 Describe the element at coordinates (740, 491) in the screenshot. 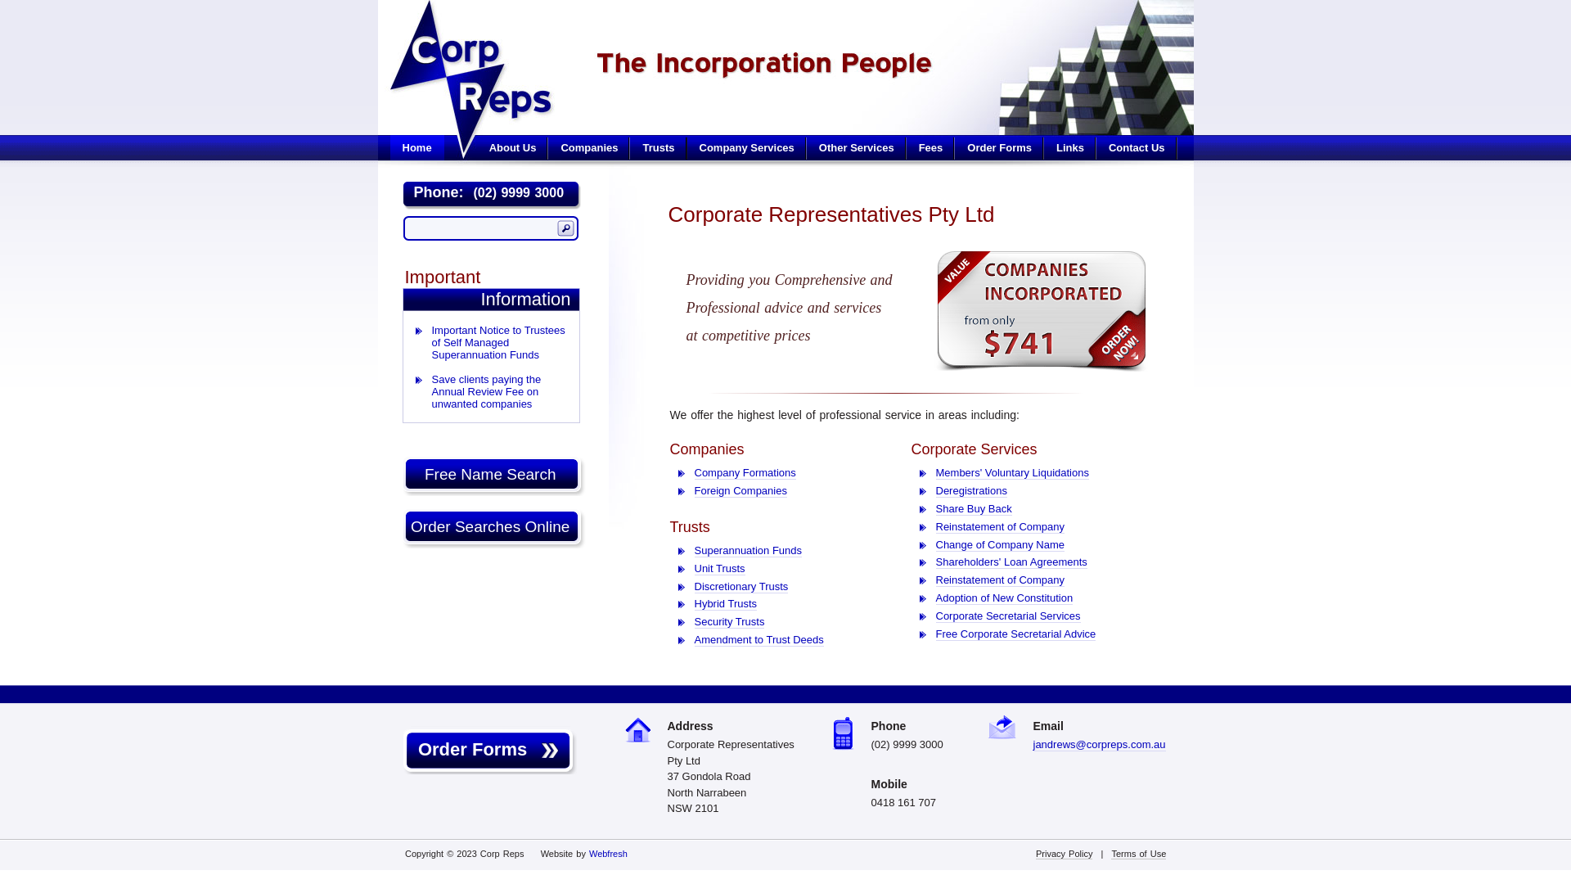

I see `Foreign Companies` at that location.